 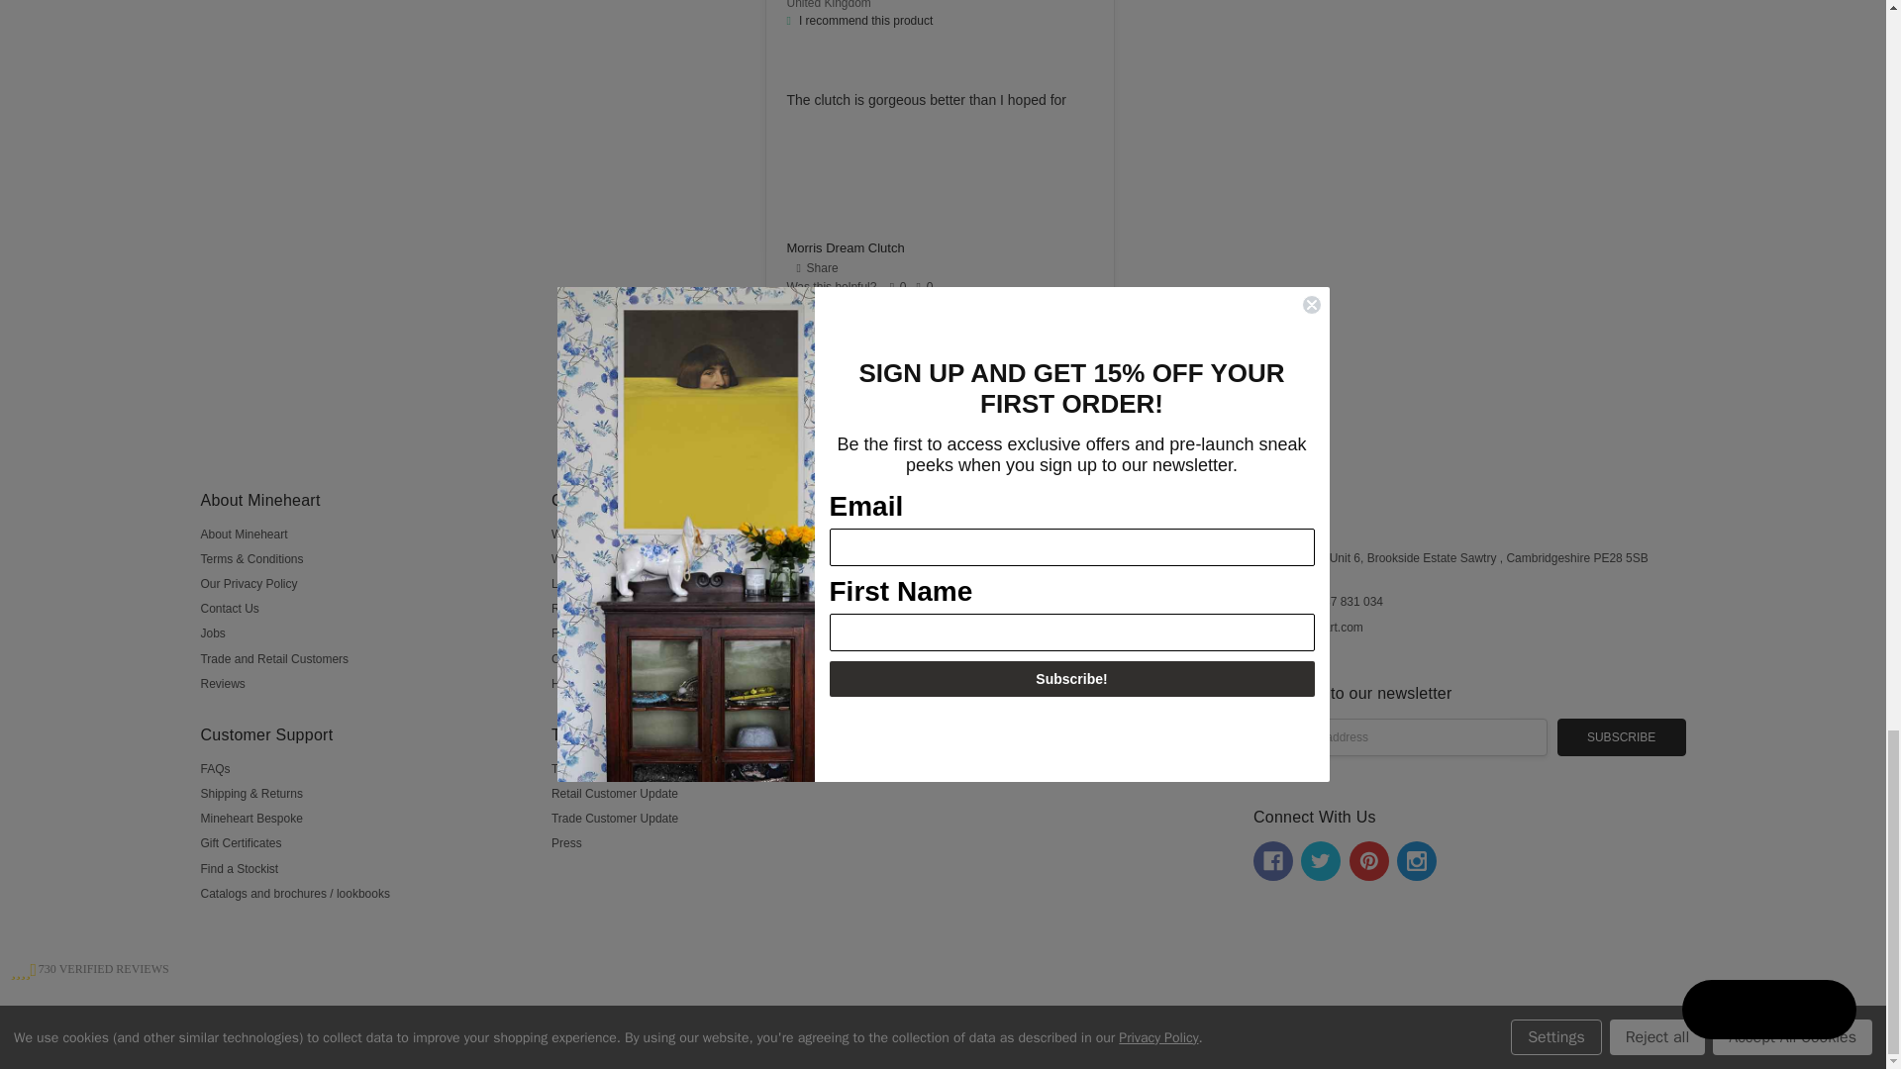 What do you see at coordinates (1622, 736) in the screenshot?
I see `Subscribe` at bounding box center [1622, 736].